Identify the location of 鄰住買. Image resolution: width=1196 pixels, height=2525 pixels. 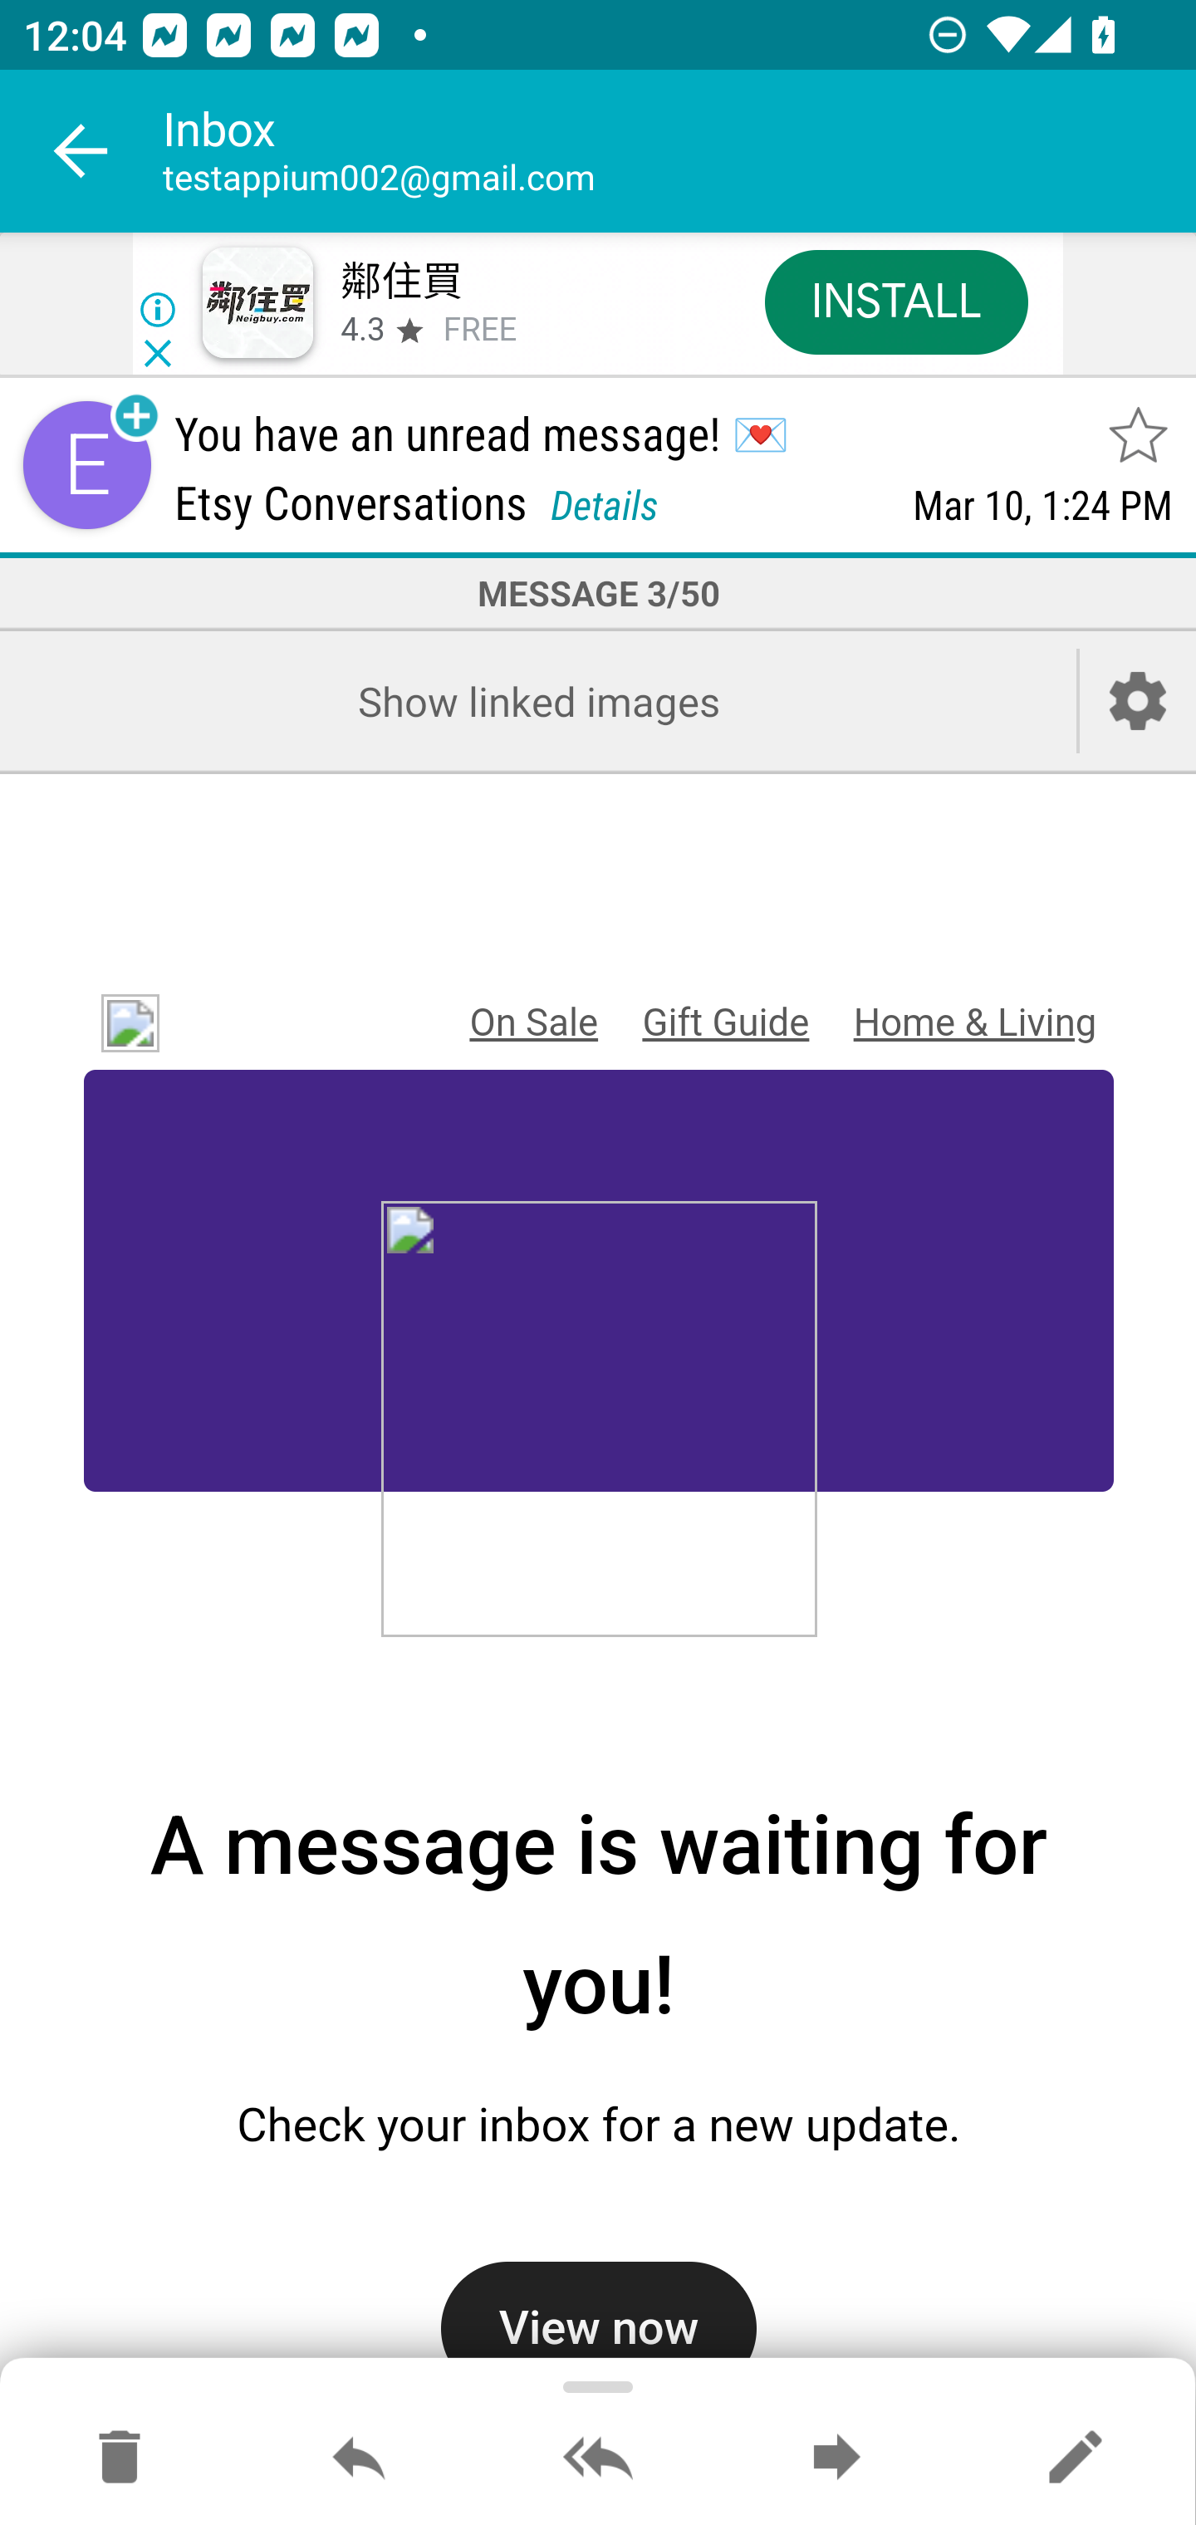
(400, 282).